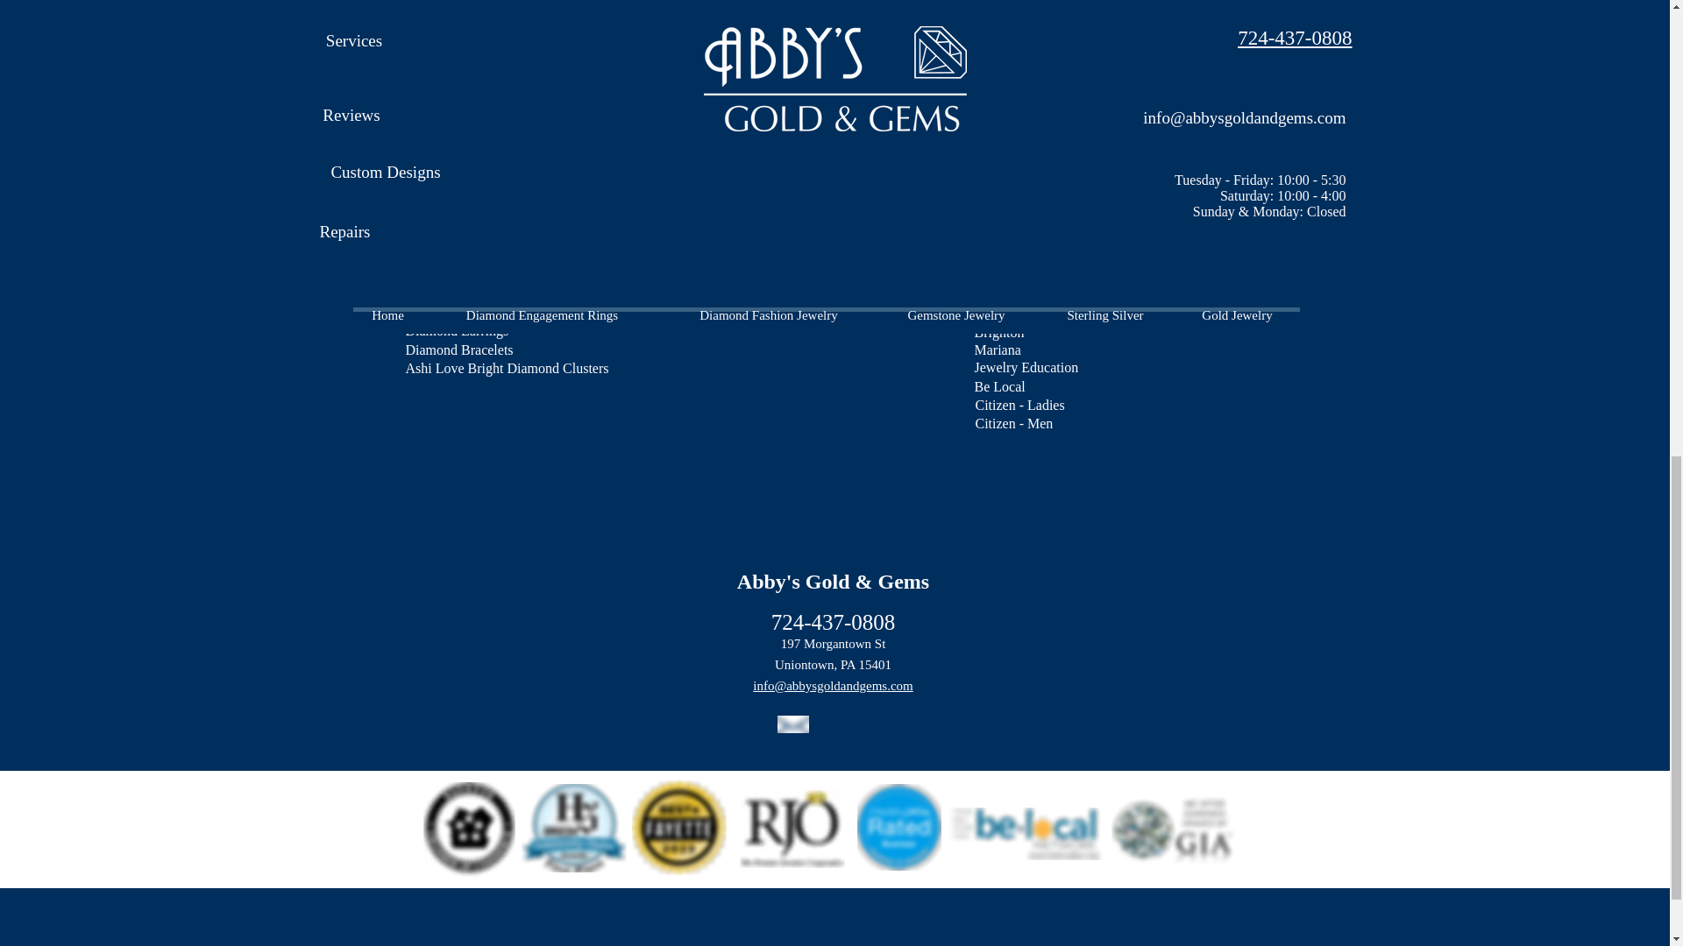 This screenshot has height=946, width=1683. What do you see at coordinates (486, 95) in the screenshot?
I see `Diamond Anniversary Rings` at bounding box center [486, 95].